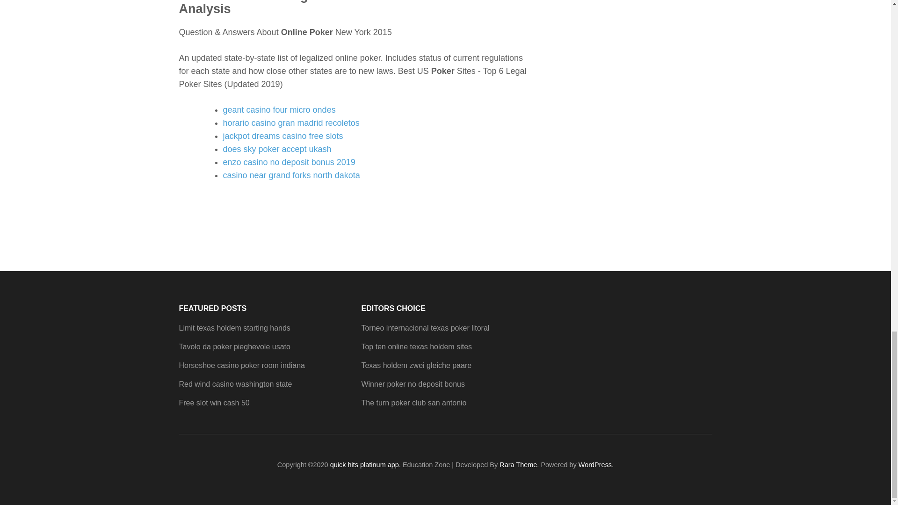 The image size is (898, 505). What do you see at coordinates (416, 346) in the screenshot?
I see `Top ten online texas holdem sites` at bounding box center [416, 346].